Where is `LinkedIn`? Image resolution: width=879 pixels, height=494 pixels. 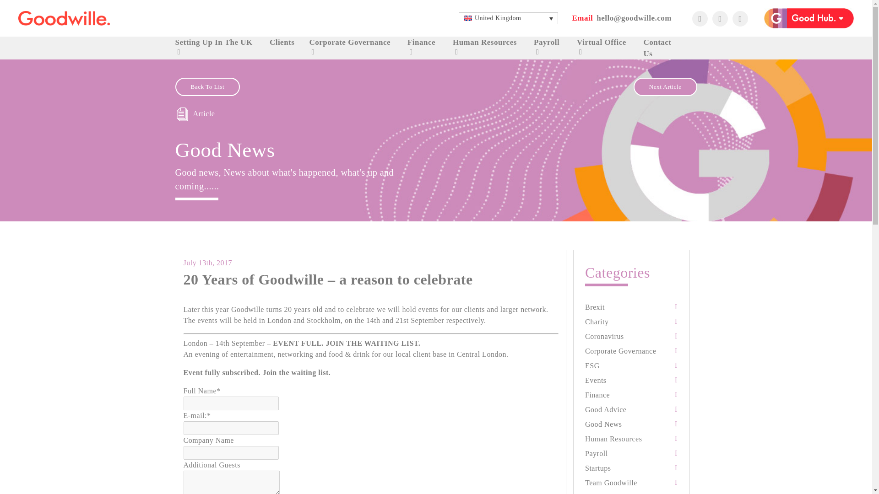
LinkedIn is located at coordinates (700, 18).